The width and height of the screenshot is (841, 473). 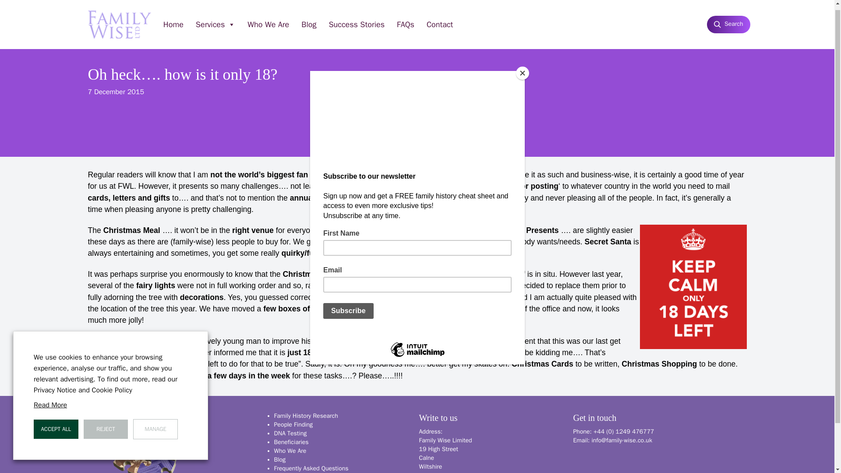 What do you see at coordinates (306, 415) in the screenshot?
I see `Family History Research` at bounding box center [306, 415].